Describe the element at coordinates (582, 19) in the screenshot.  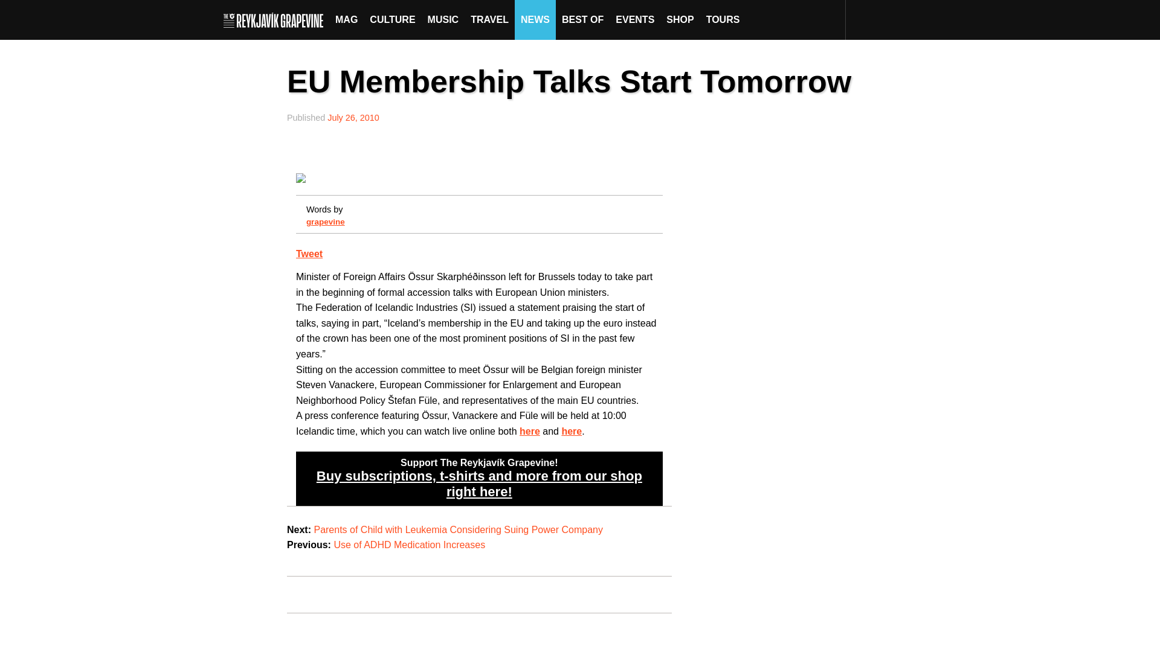
I see `BEST OF` at that location.